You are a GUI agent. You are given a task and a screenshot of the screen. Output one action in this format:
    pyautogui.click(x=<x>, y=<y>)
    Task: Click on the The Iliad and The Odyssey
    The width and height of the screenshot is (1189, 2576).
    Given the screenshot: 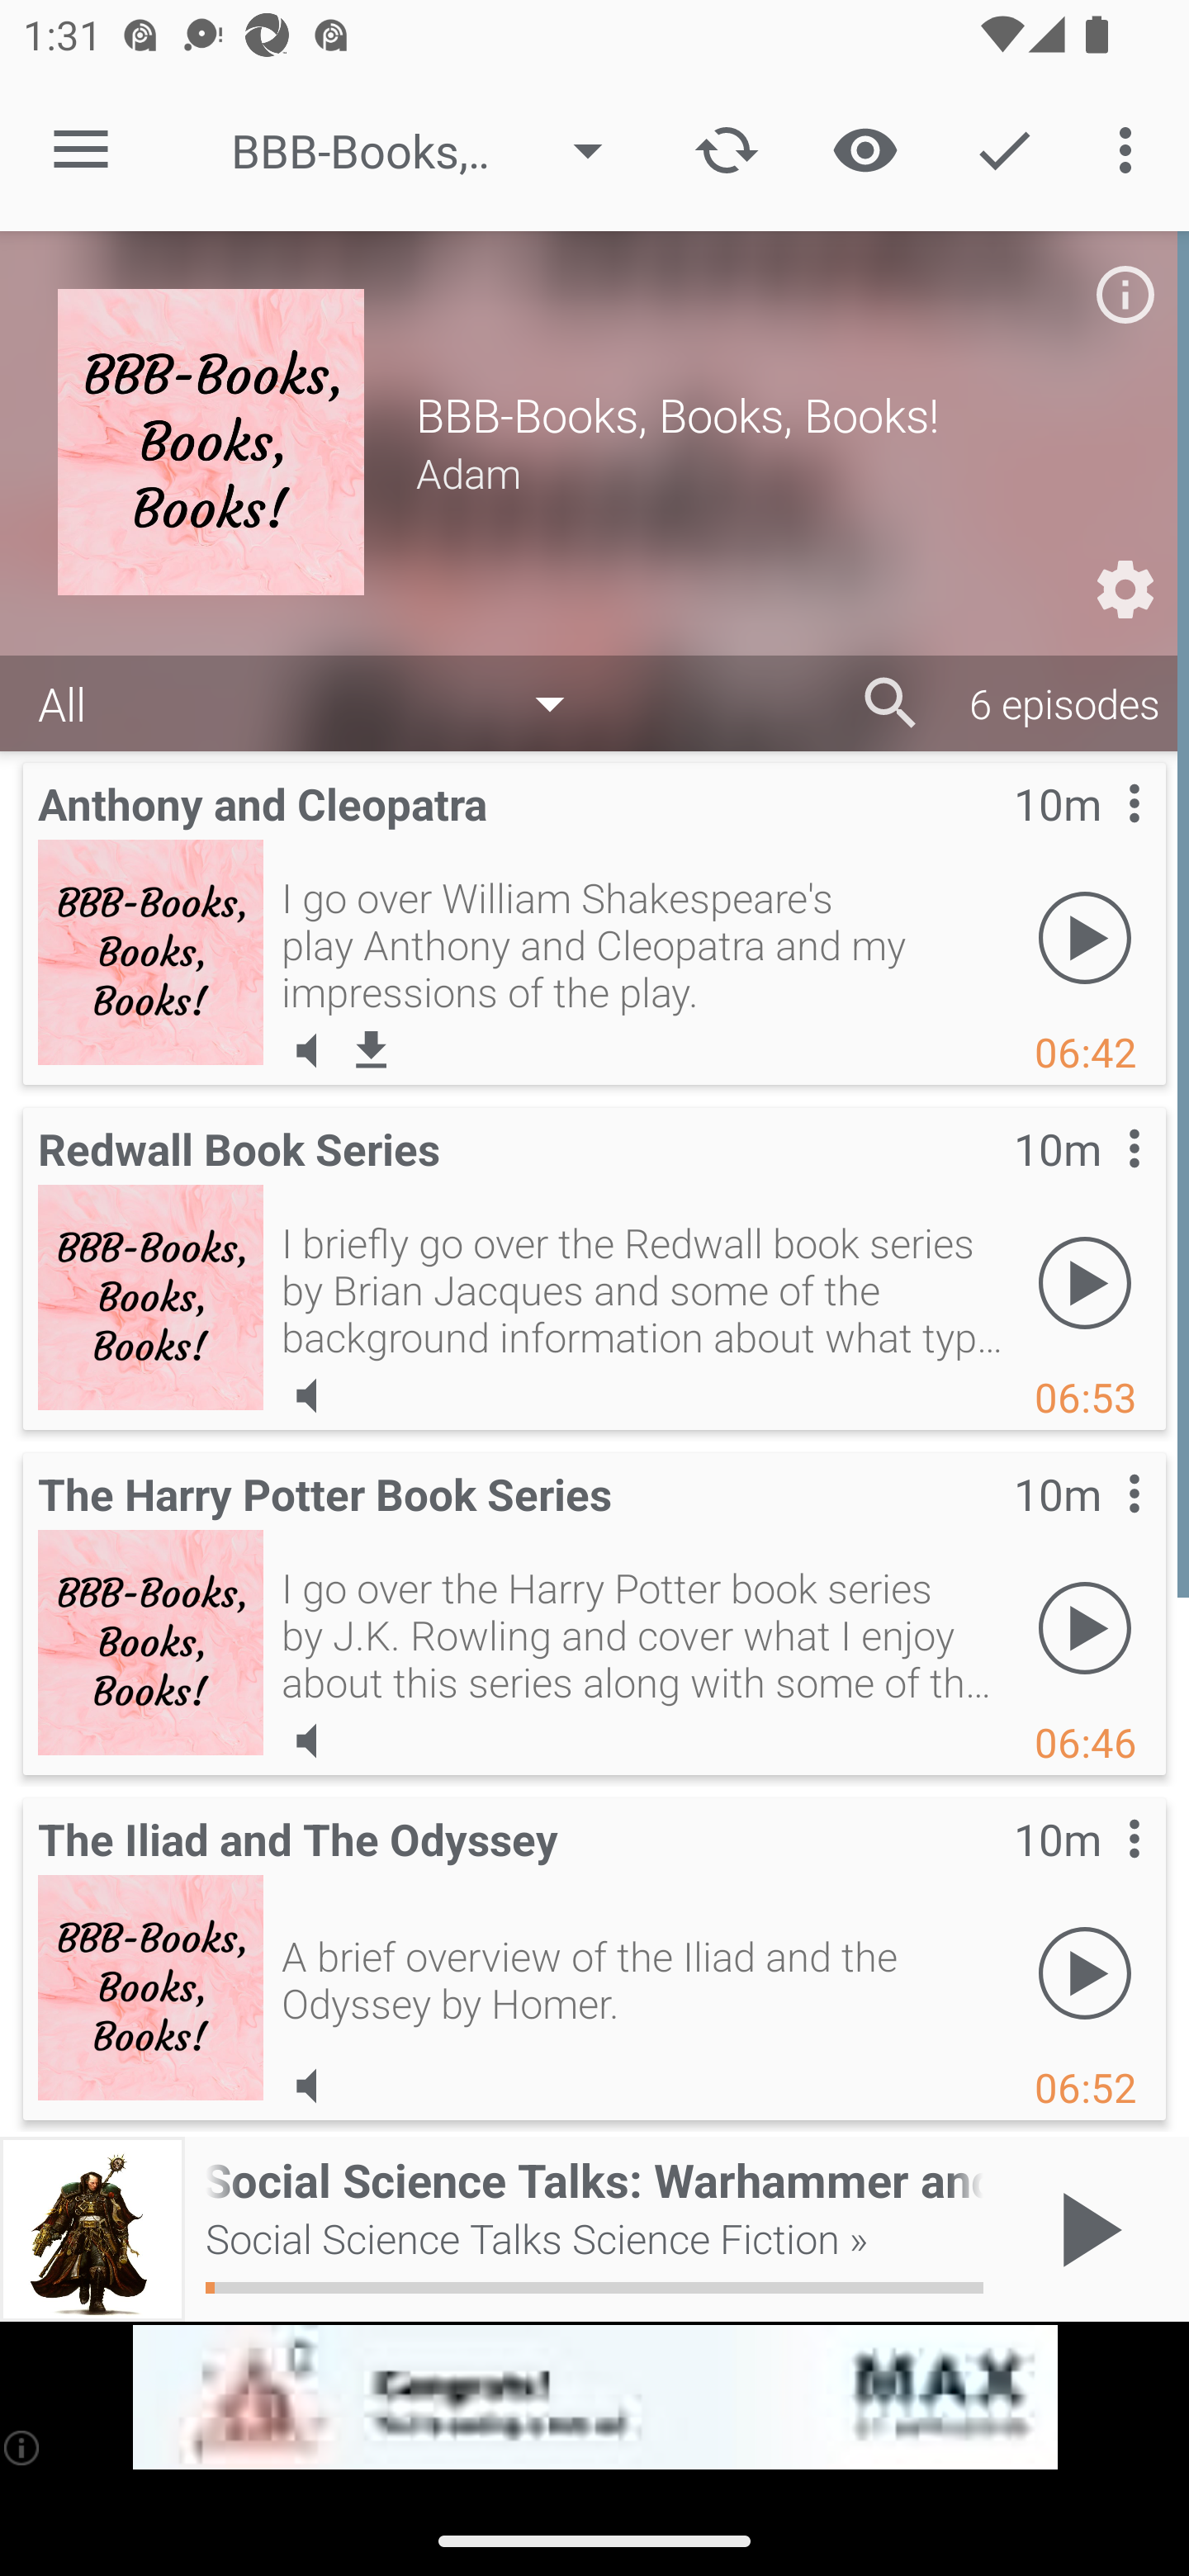 What is the action you would take?
    pyautogui.click(x=150, y=1986)
    